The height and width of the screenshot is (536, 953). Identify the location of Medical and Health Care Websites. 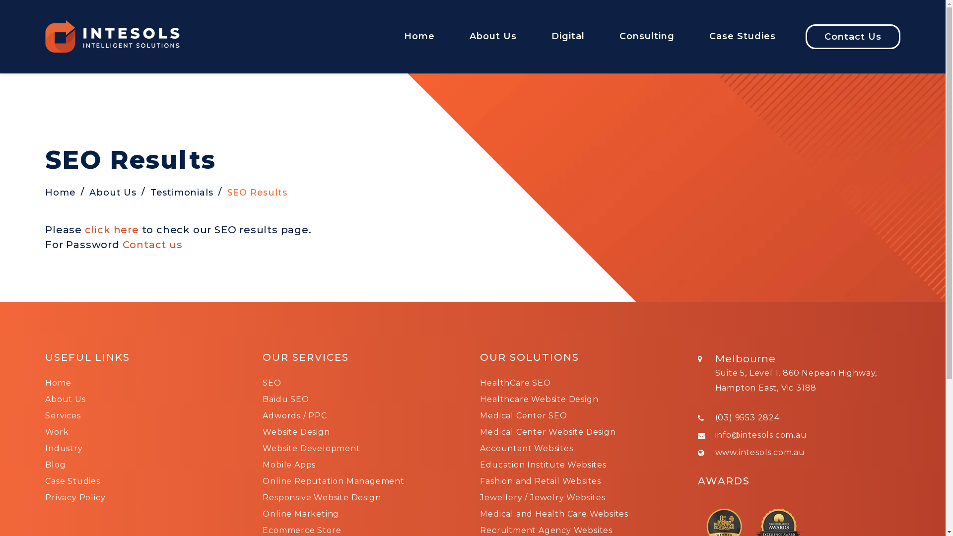
(554, 514).